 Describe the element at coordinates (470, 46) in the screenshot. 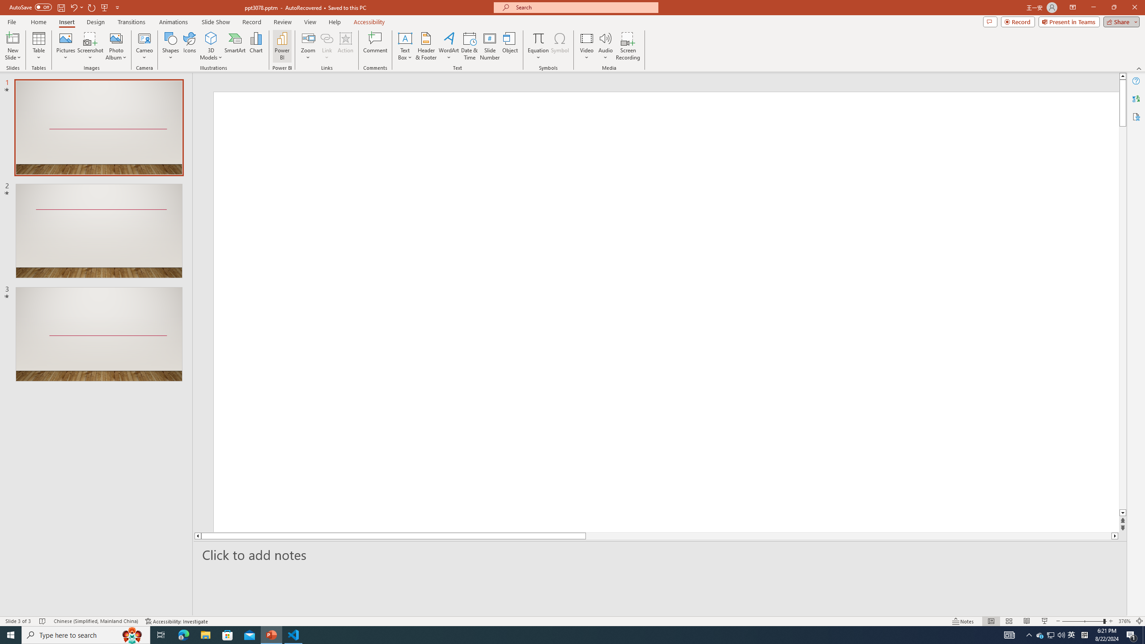

I see `Date & Time...` at that location.